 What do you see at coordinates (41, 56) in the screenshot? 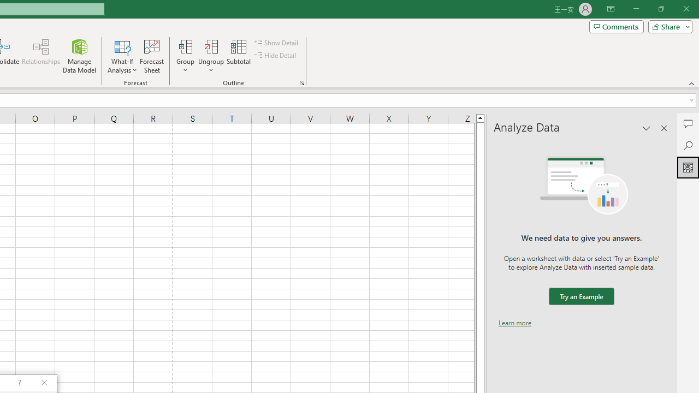
I see `Relationships` at bounding box center [41, 56].